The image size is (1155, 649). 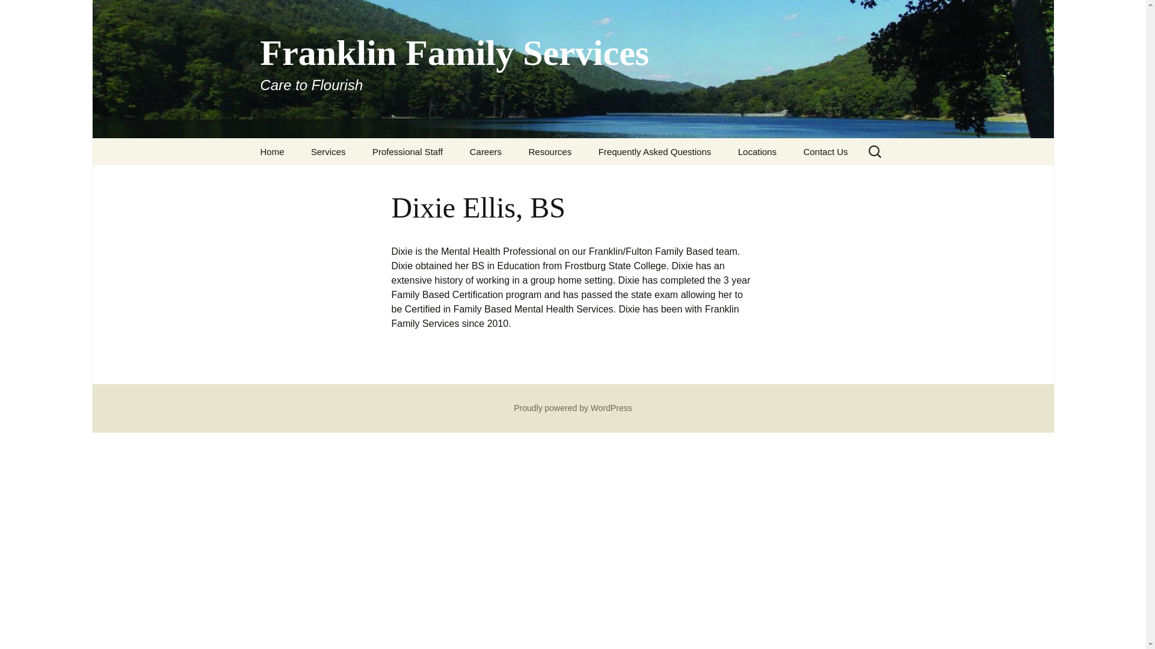 I want to click on Frequently Asked Questions, so click(x=655, y=151).